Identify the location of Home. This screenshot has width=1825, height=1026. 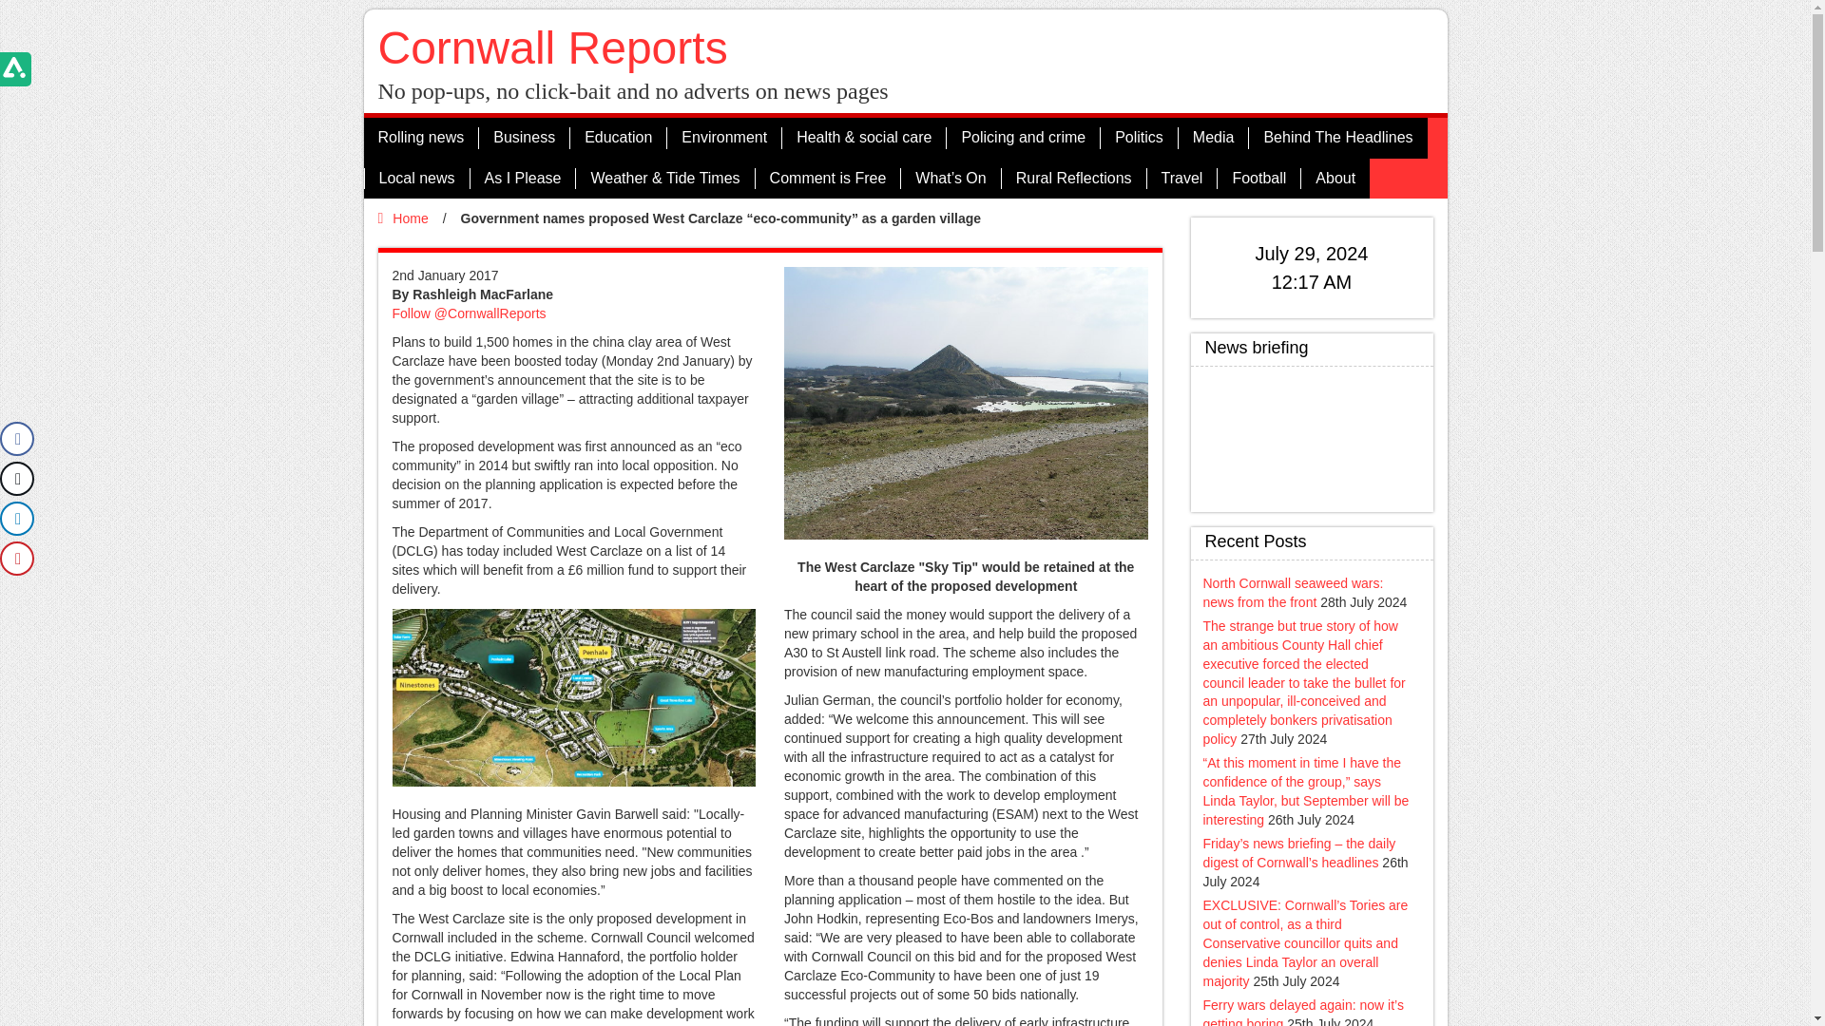
(403, 218).